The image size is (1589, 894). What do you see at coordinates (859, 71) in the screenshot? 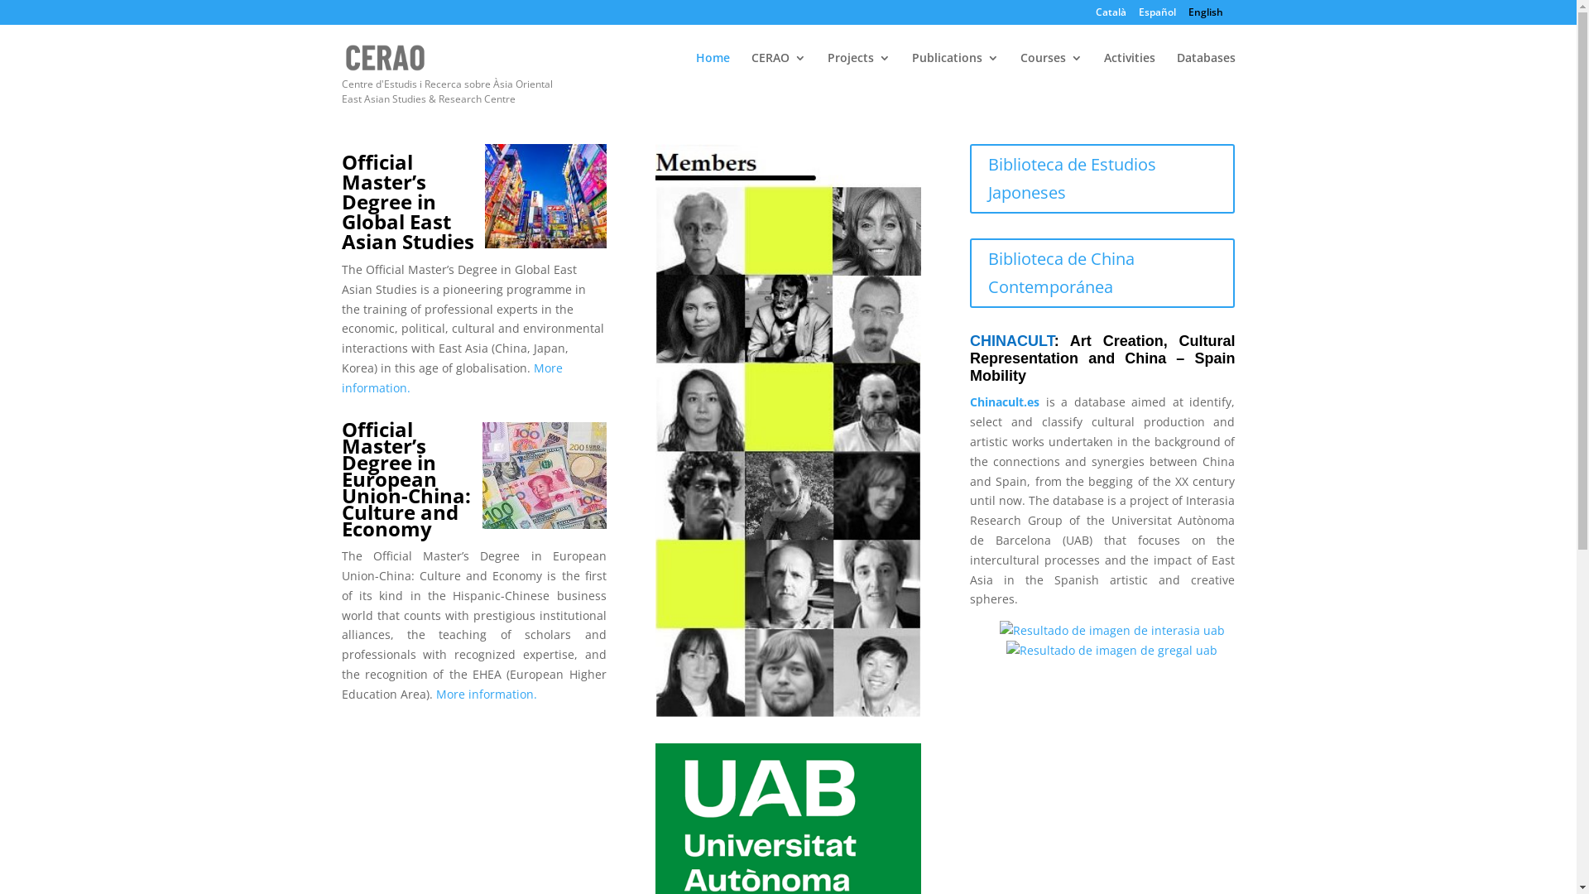
I see `Projects` at bounding box center [859, 71].